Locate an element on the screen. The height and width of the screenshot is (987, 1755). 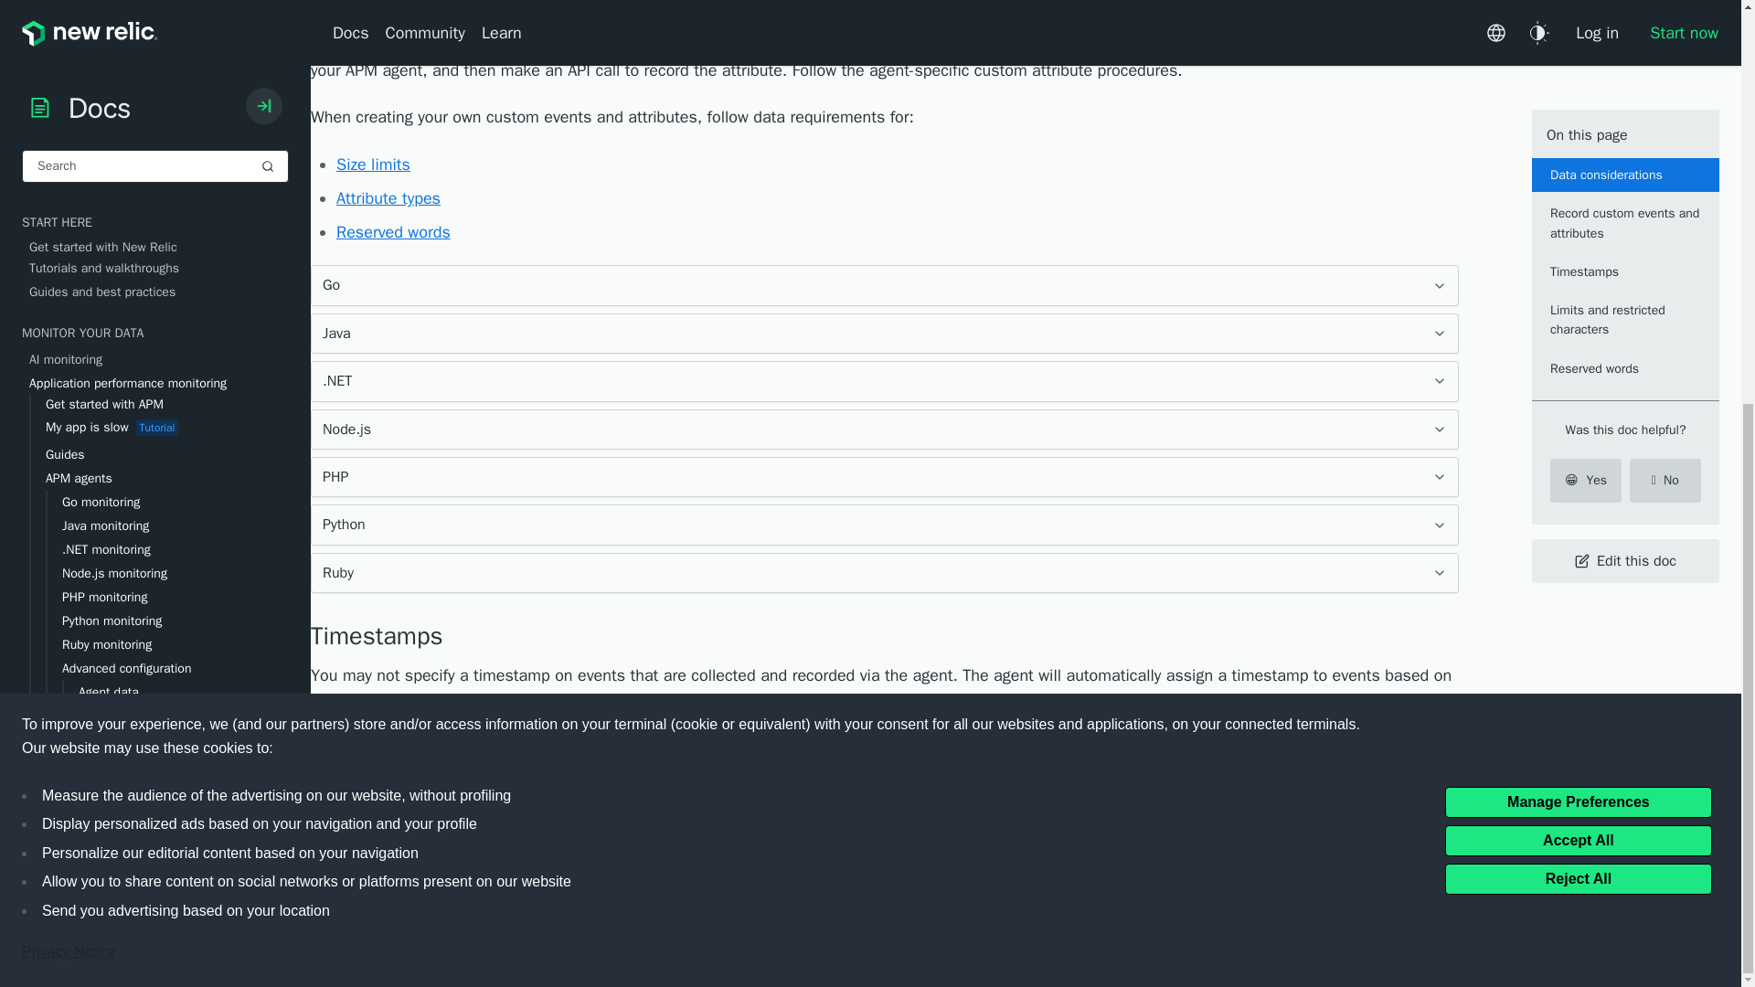
Accept All is located at coordinates (1578, 164).